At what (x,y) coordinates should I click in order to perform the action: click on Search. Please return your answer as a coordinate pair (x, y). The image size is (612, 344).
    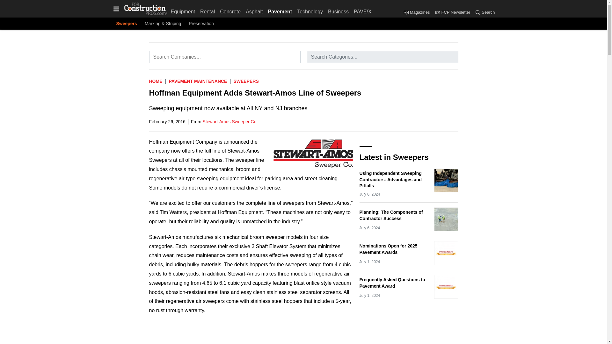
    Looking at the image, I should click on (478, 12).